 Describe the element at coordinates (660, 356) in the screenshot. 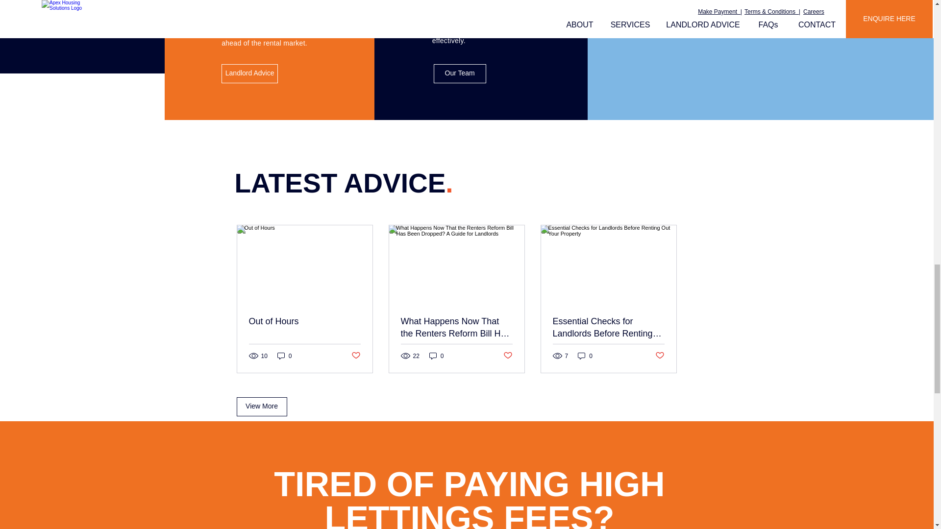

I see `Post not marked as liked` at that location.